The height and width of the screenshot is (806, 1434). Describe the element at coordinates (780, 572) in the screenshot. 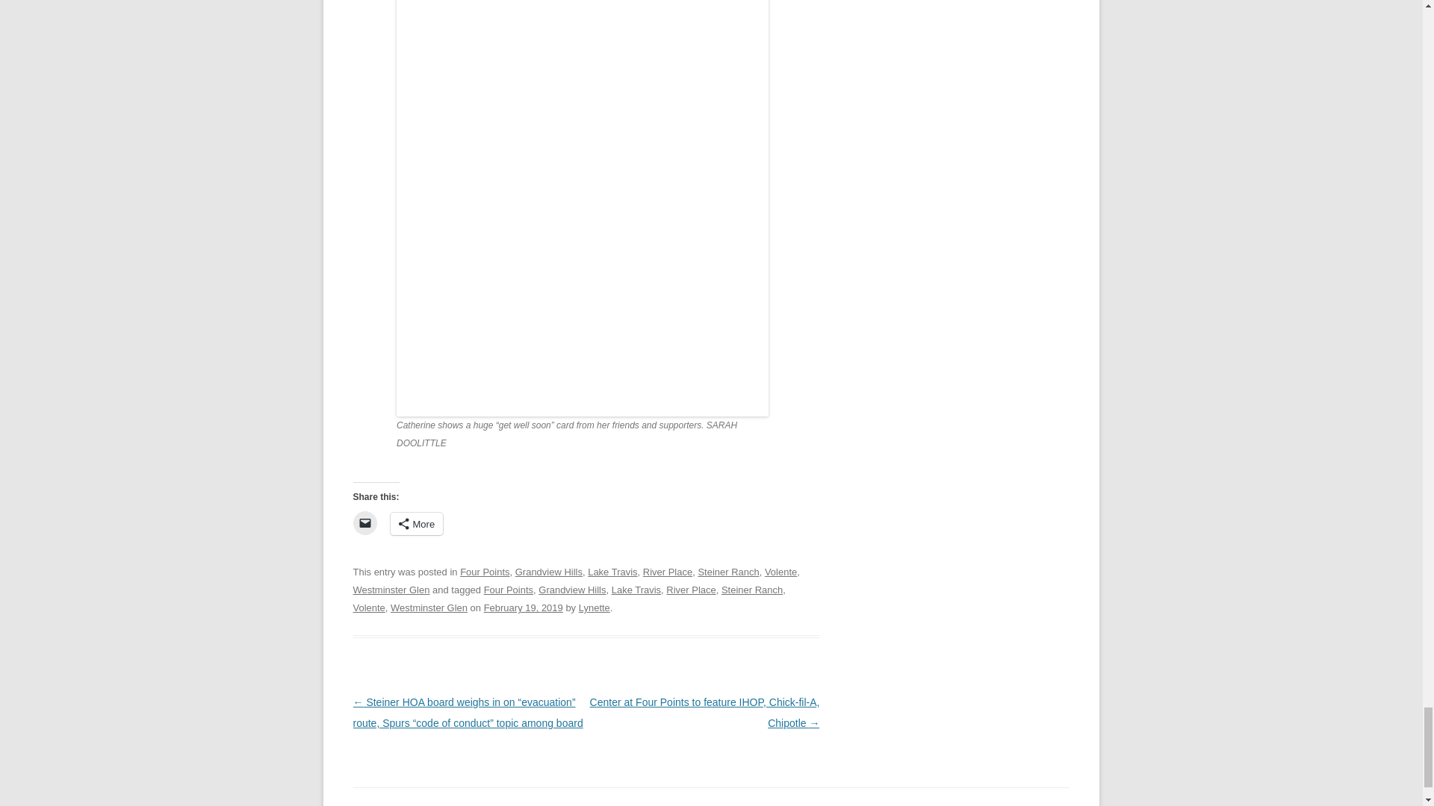

I see `Volente` at that location.